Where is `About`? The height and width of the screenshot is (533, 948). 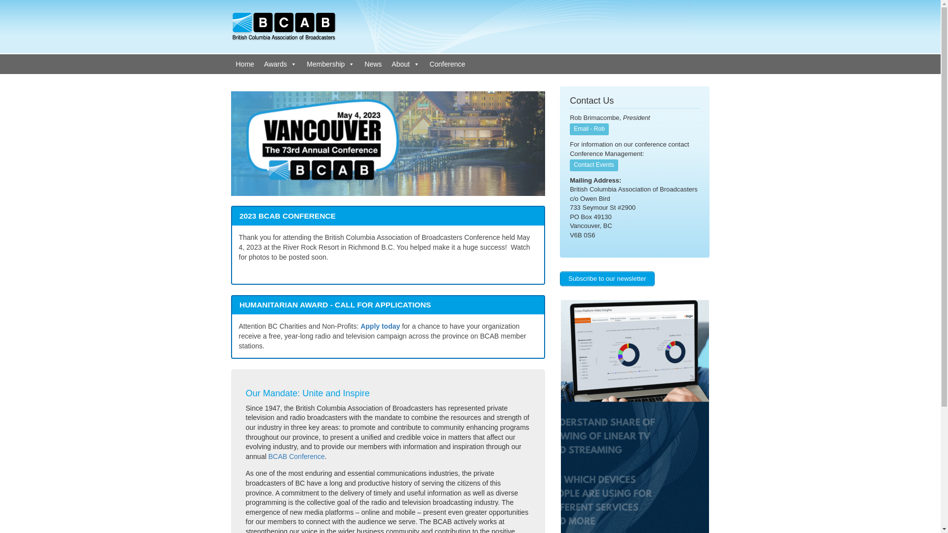
About is located at coordinates (406, 64).